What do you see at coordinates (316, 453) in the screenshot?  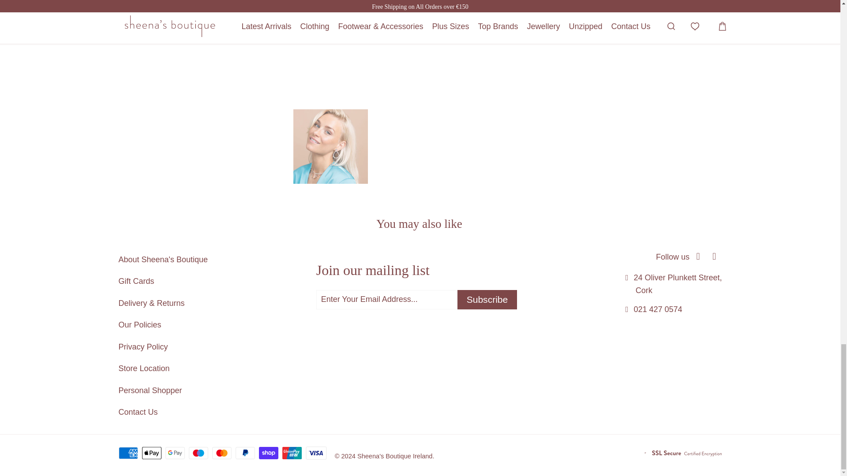 I see `Visa` at bounding box center [316, 453].